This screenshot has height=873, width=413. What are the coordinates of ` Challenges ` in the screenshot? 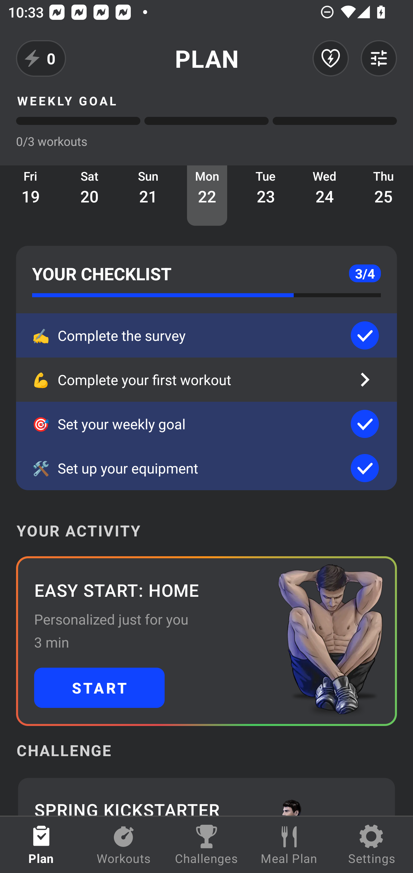 It's located at (206, 845).